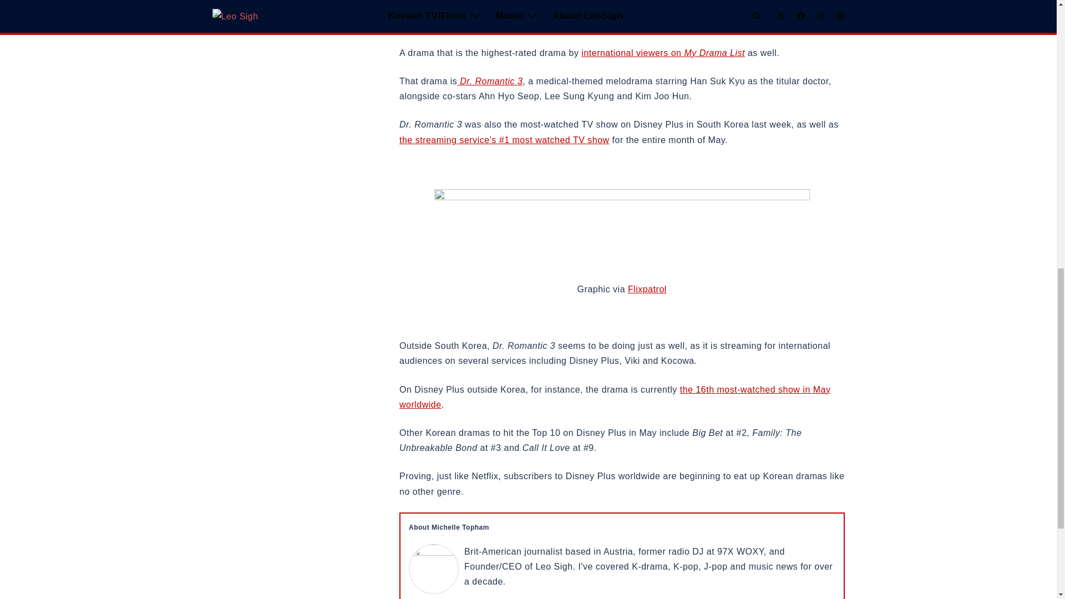 The image size is (1065, 599). What do you see at coordinates (647, 290) in the screenshot?
I see `Flixpatrol` at bounding box center [647, 290].